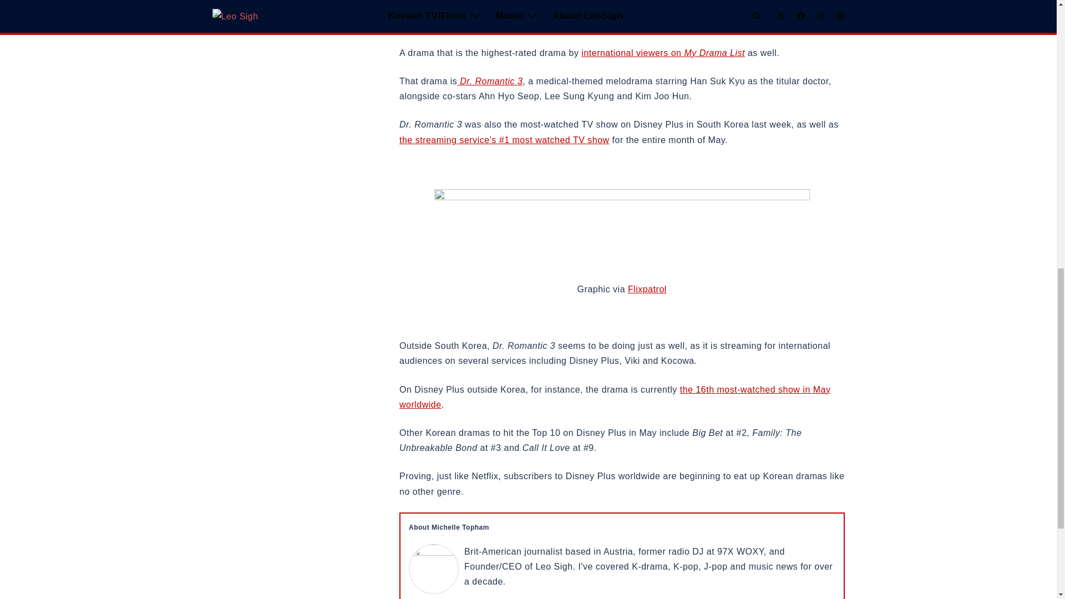 The image size is (1065, 599). What do you see at coordinates (647, 290) in the screenshot?
I see `Flixpatrol` at bounding box center [647, 290].